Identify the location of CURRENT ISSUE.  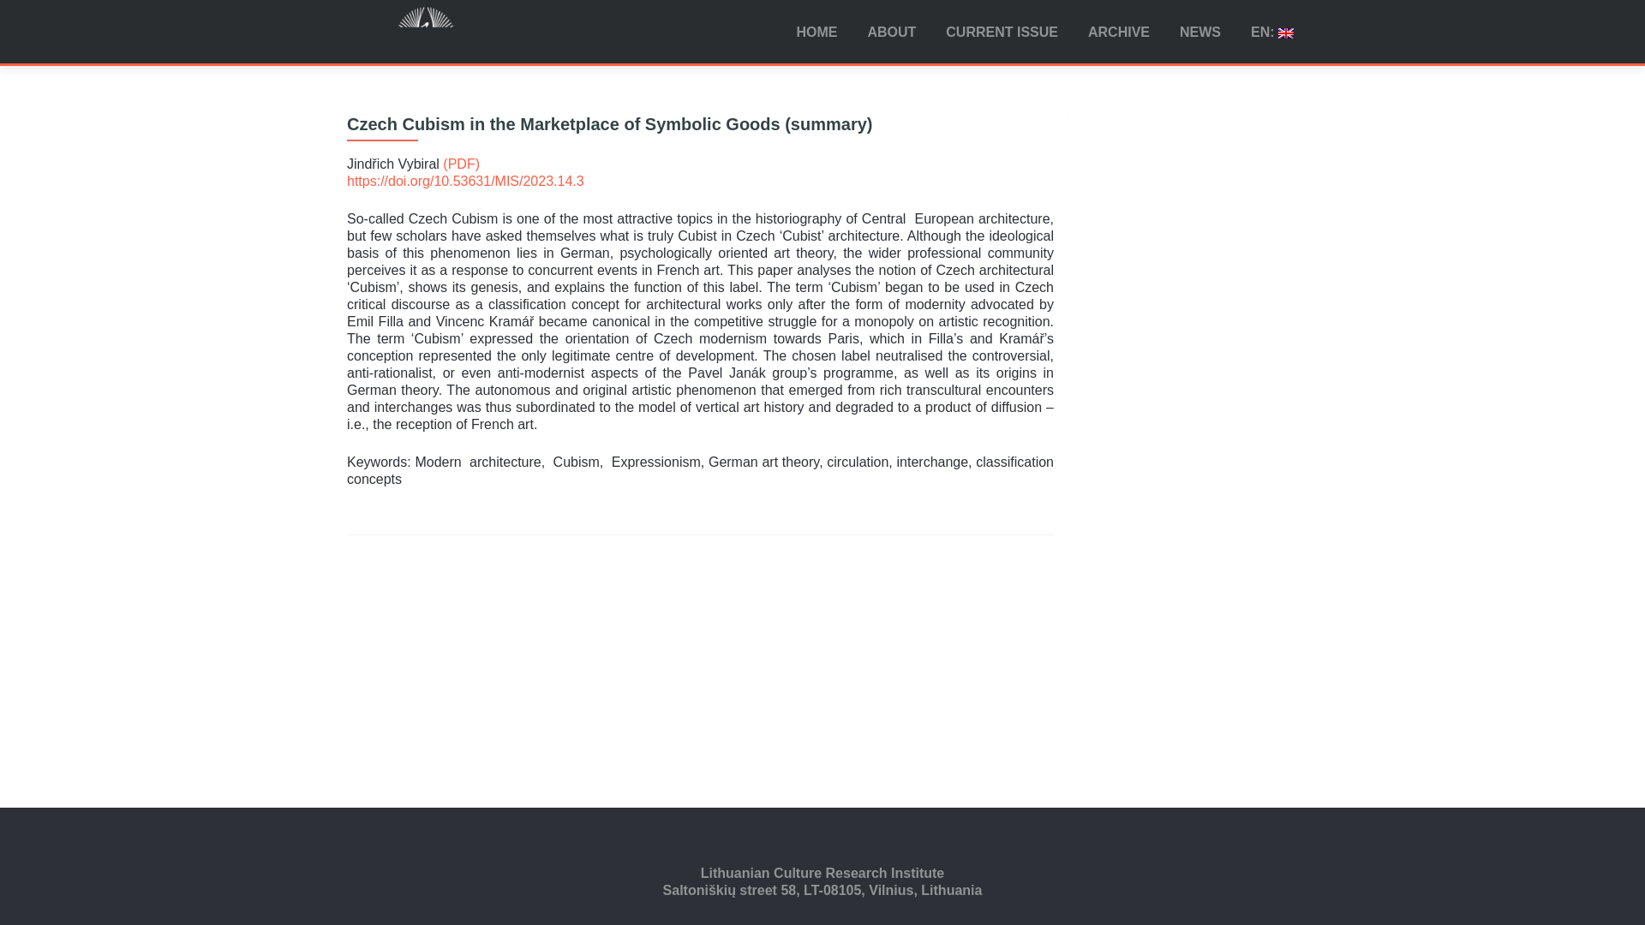
(1001, 33).